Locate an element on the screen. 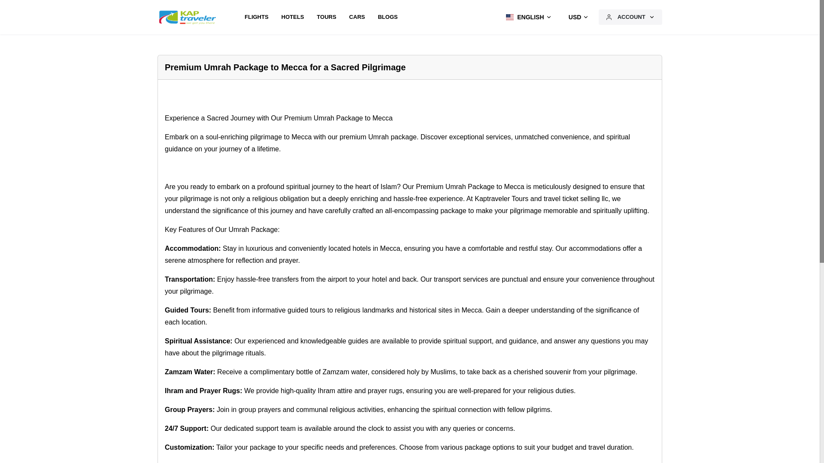 This screenshot has height=463, width=824. CARS is located at coordinates (357, 17).